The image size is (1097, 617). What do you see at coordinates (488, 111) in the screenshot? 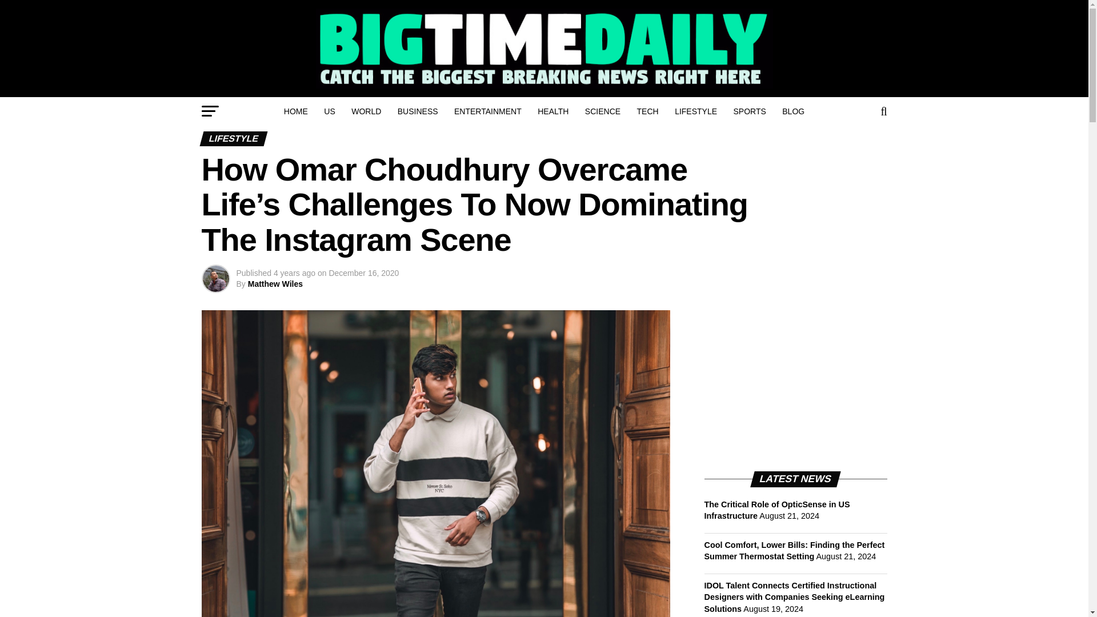
I see `ENTERTAINMENT` at bounding box center [488, 111].